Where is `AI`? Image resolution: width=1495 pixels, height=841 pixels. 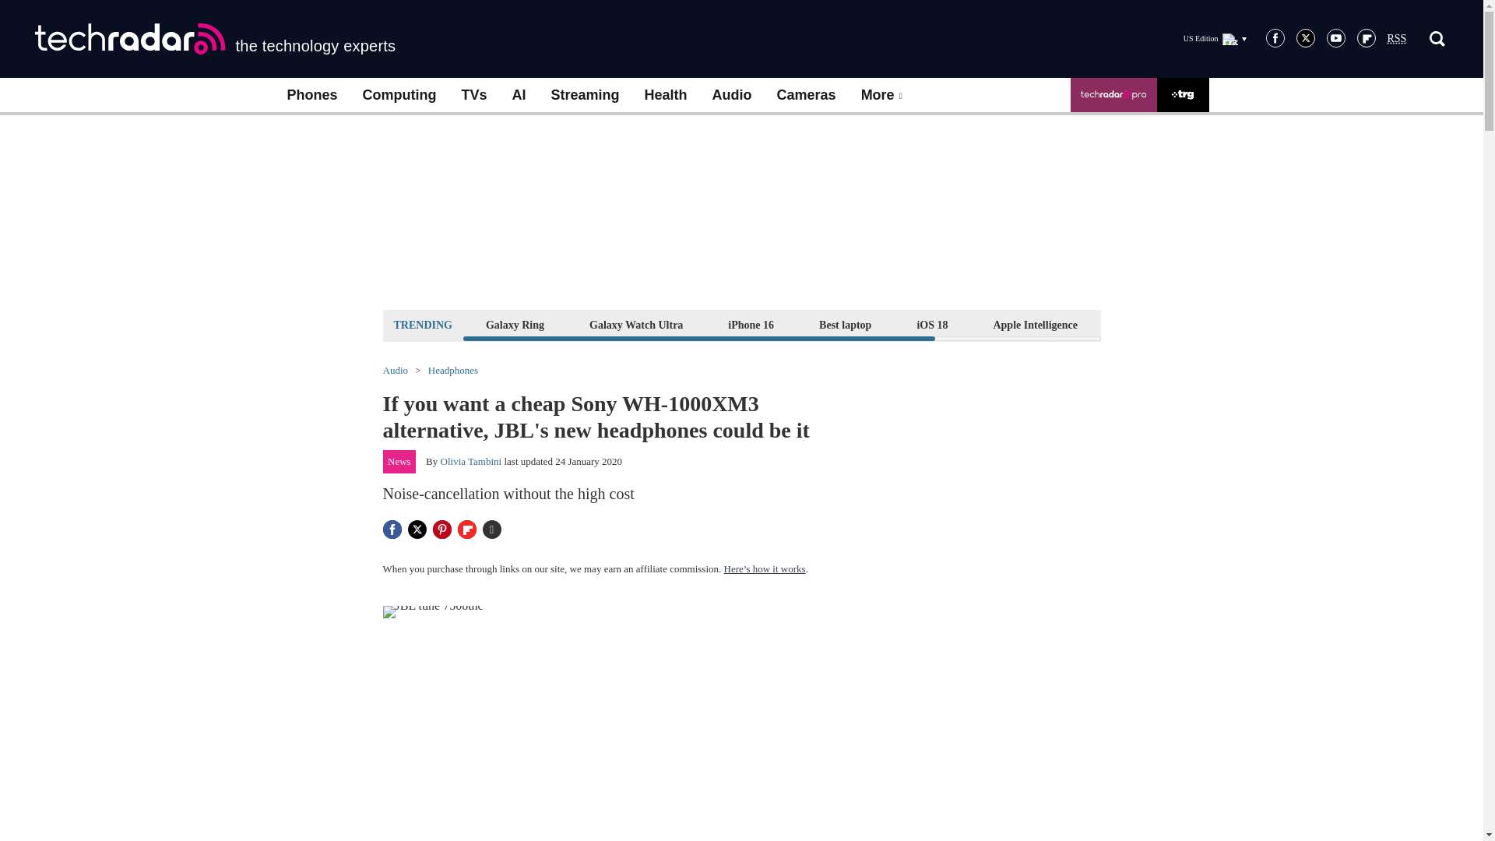 AI is located at coordinates (519, 95).